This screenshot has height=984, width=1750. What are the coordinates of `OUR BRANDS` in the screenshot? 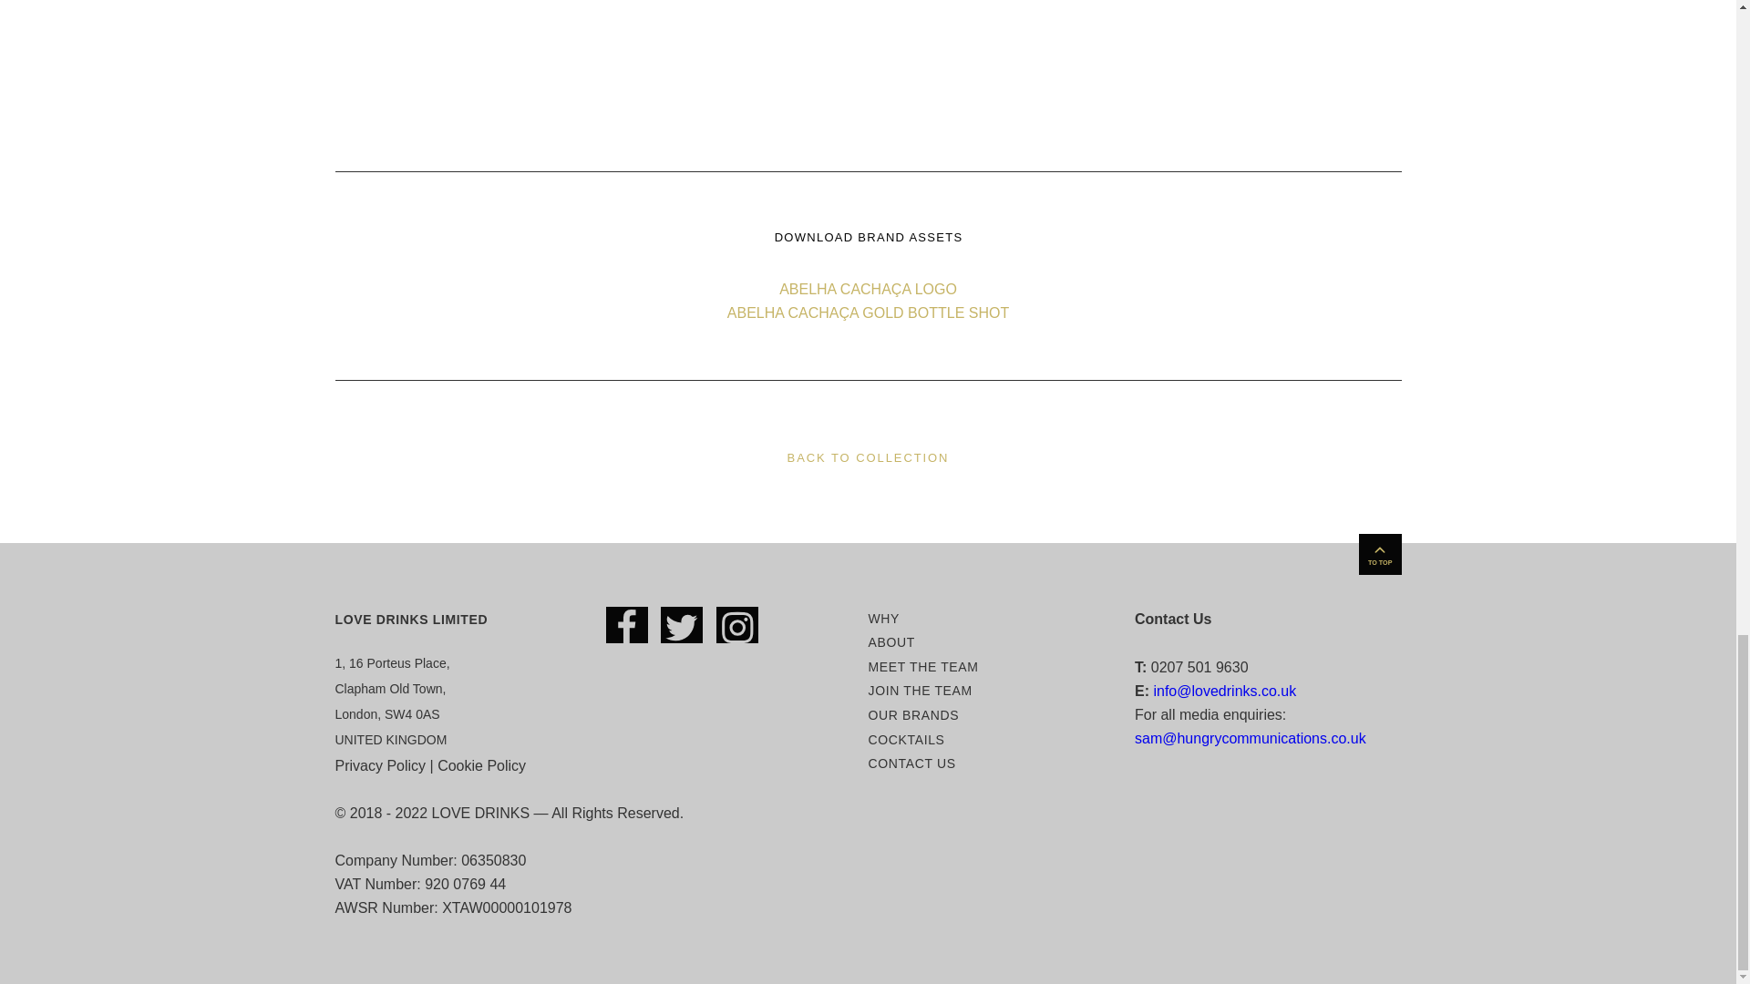 It's located at (913, 714).